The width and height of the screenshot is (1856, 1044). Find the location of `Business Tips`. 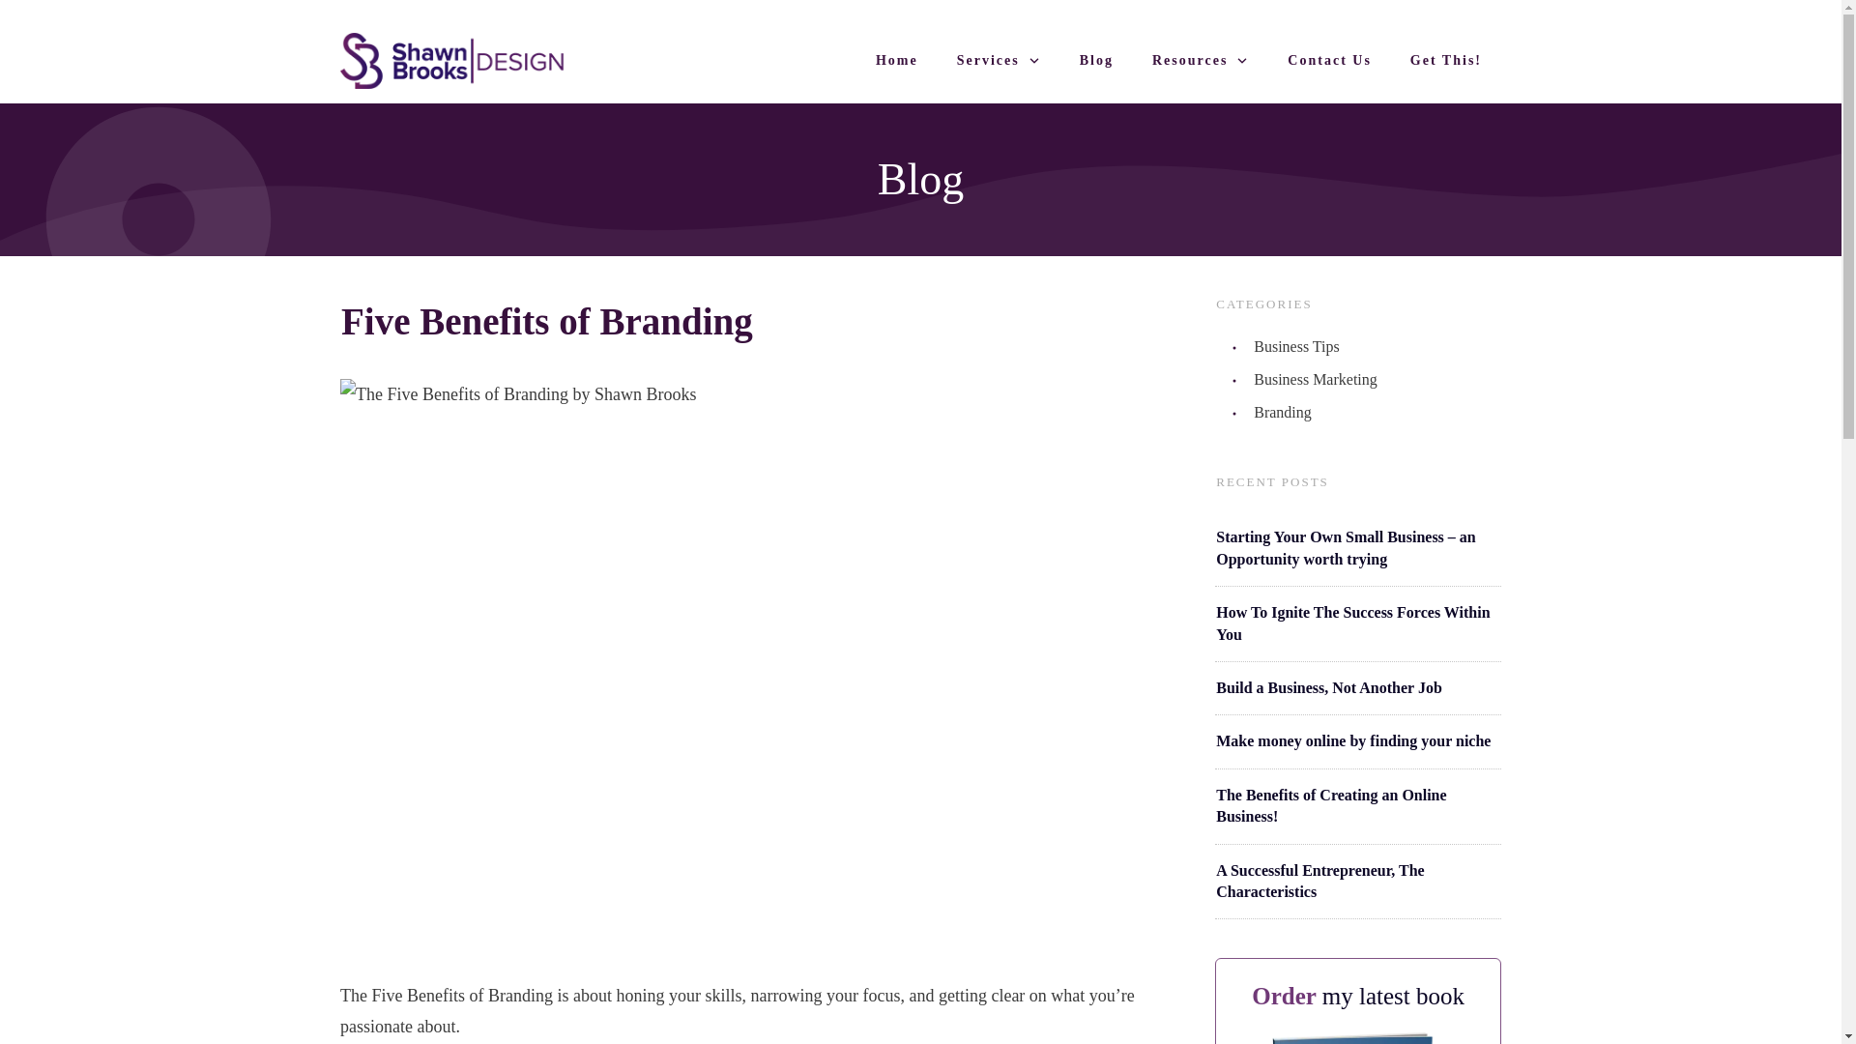

Business Tips is located at coordinates (1297, 346).